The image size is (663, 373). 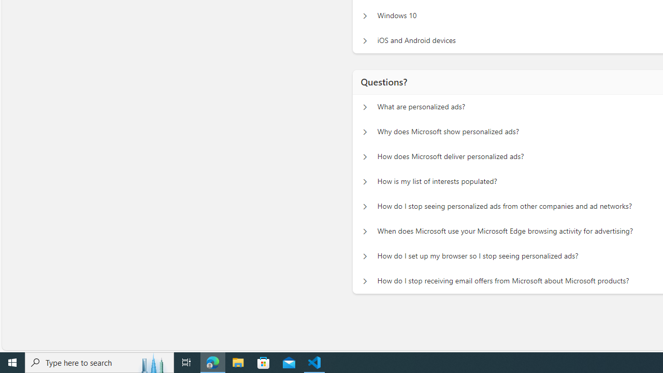 What do you see at coordinates (365, 156) in the screenshot?
I see `Questions? How does Microsoft deliver personalized ads?` at bounding box center [365, 156].